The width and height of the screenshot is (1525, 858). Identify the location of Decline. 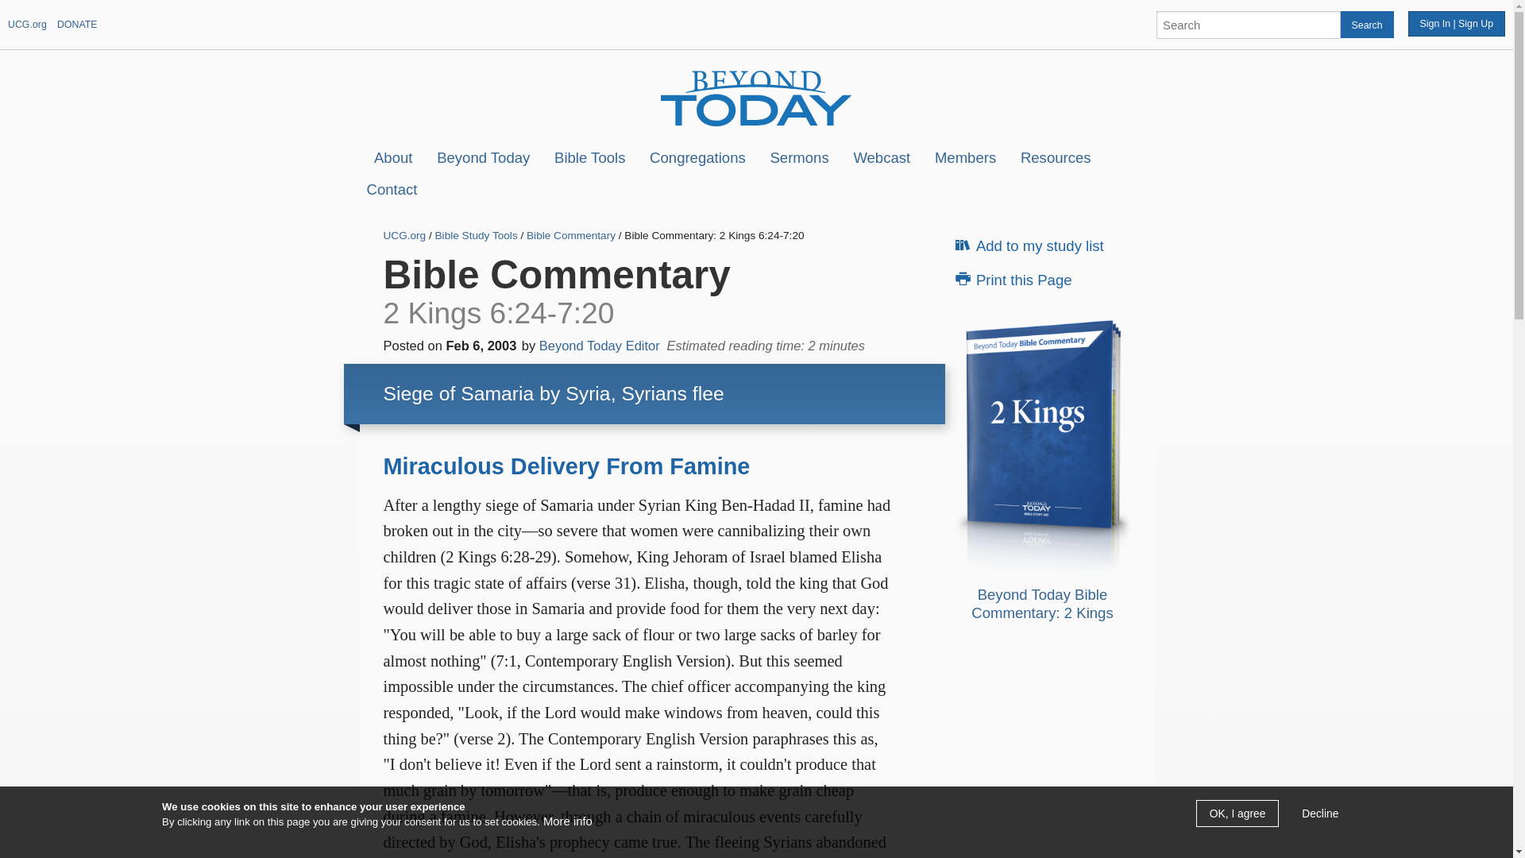
(1320, 814).